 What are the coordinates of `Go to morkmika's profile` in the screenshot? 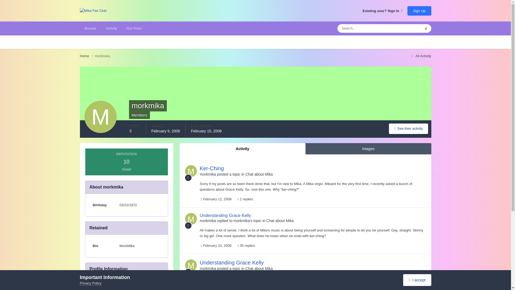 It's located at (191, 171).